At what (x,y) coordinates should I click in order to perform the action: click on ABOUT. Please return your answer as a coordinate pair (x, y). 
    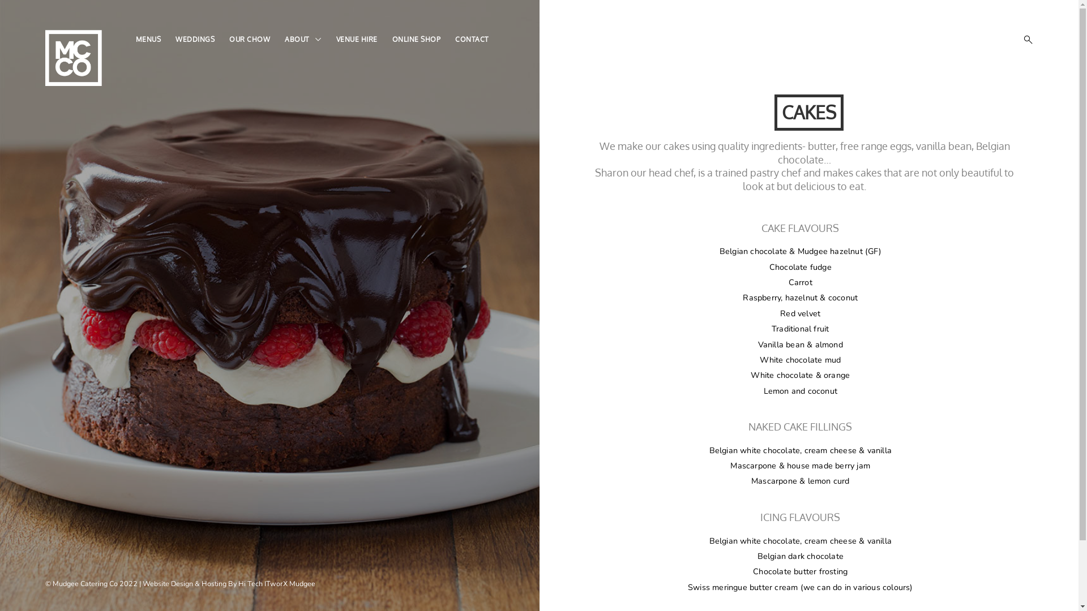
    Looking at the image, I should click on (297, 40).